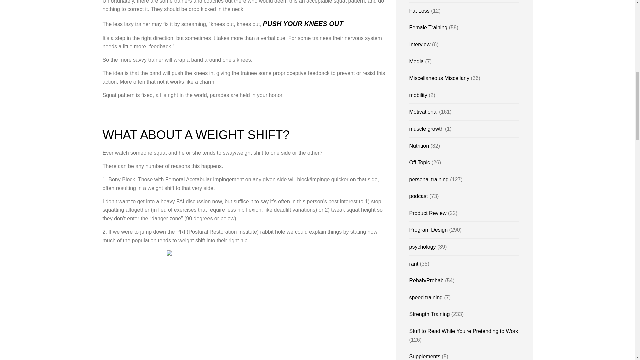  I want to click on Miscellaneous Miscellany, so click(439, 78).